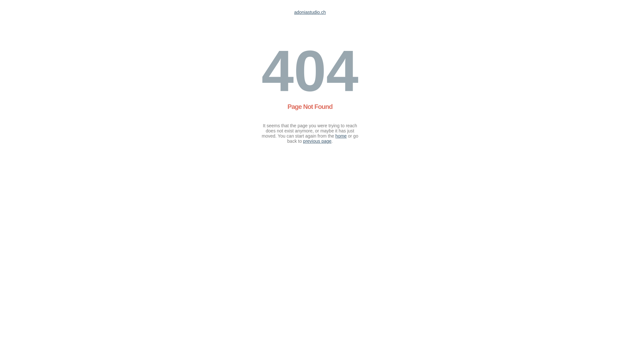 This screenshot has height=348, width=620. What do you see at coordinates (310, 12) in the screenshot?
I see `adoniastudio.ch` at bounding box center [310, 12].